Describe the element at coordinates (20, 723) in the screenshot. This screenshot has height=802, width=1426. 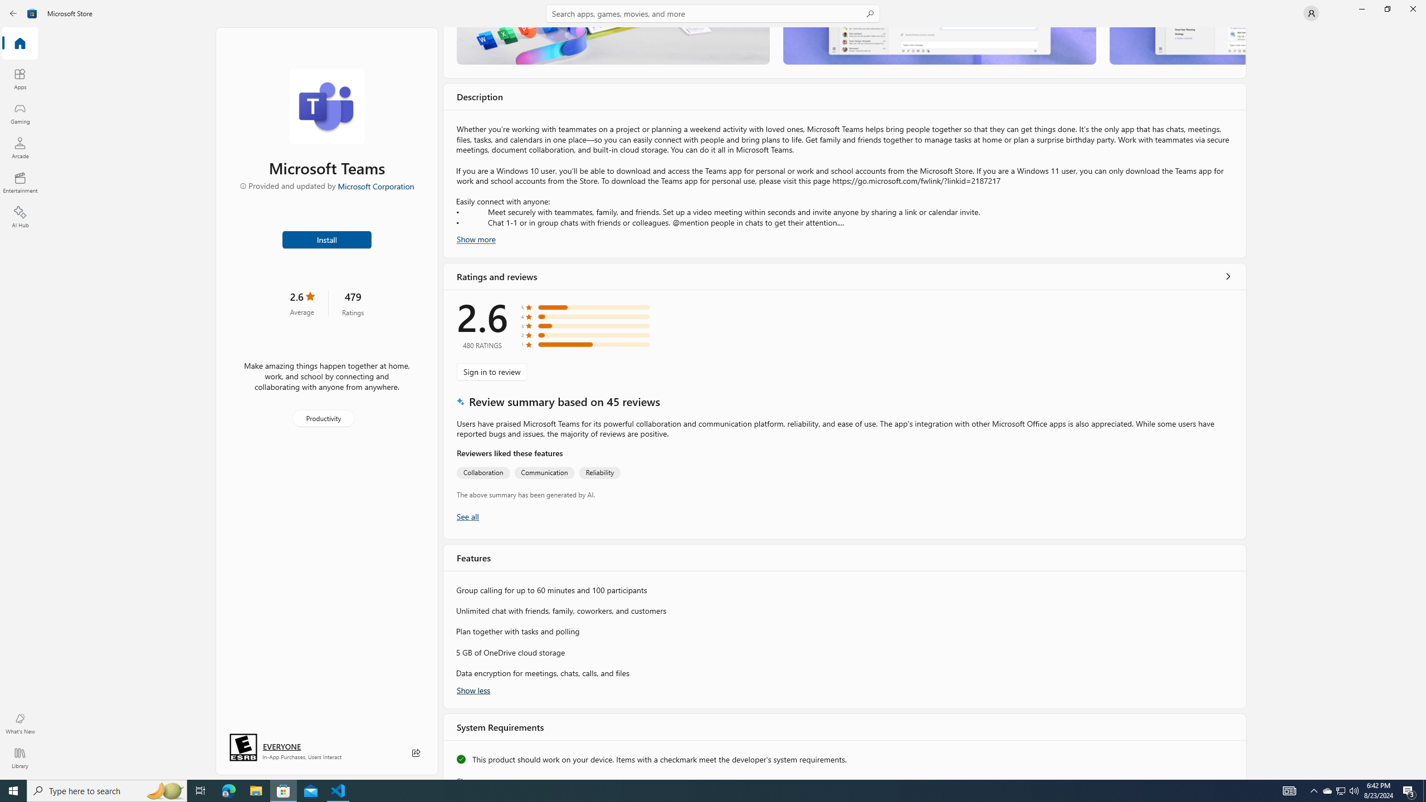
I see `What's New` at that location.